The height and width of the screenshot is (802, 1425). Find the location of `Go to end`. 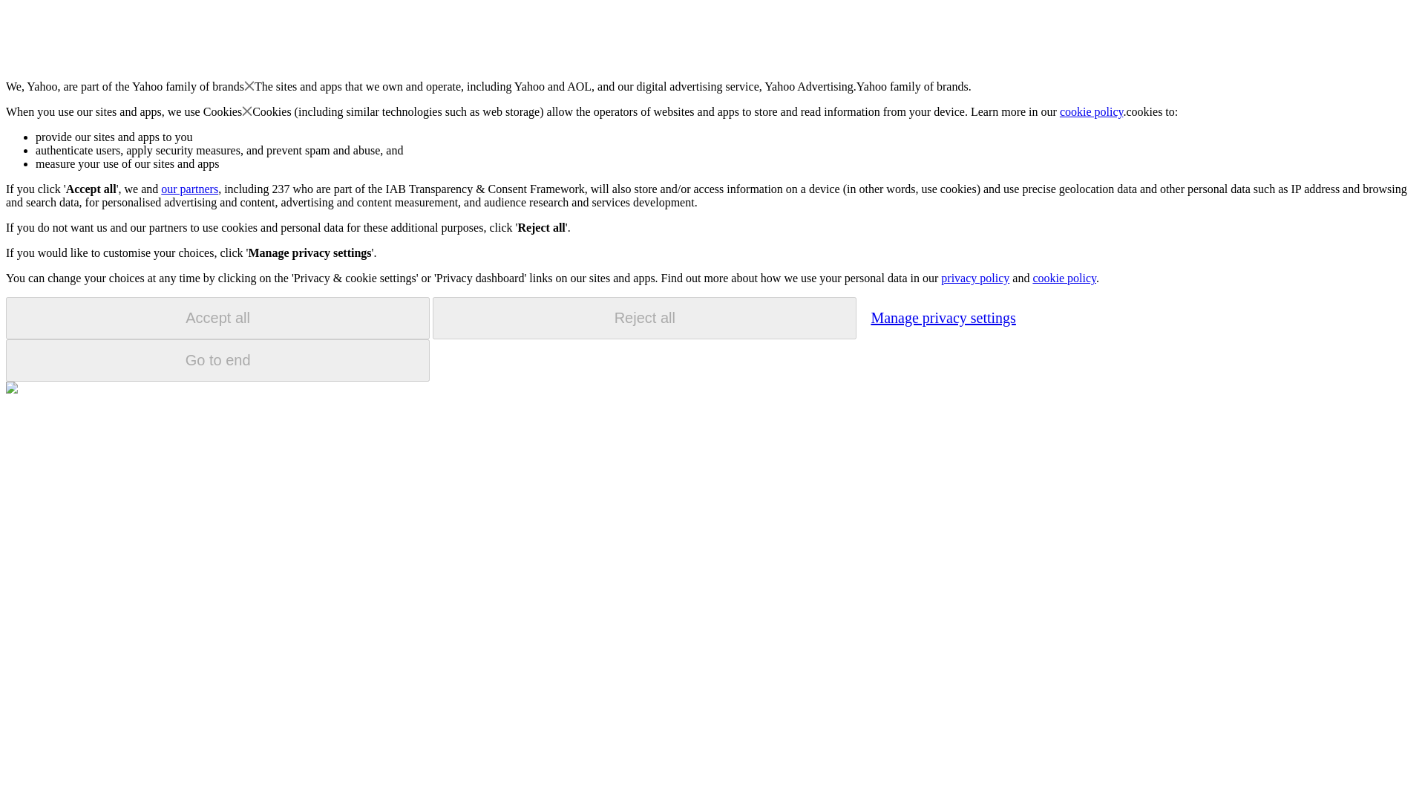

Go to end is located at coordinates (217, 360).